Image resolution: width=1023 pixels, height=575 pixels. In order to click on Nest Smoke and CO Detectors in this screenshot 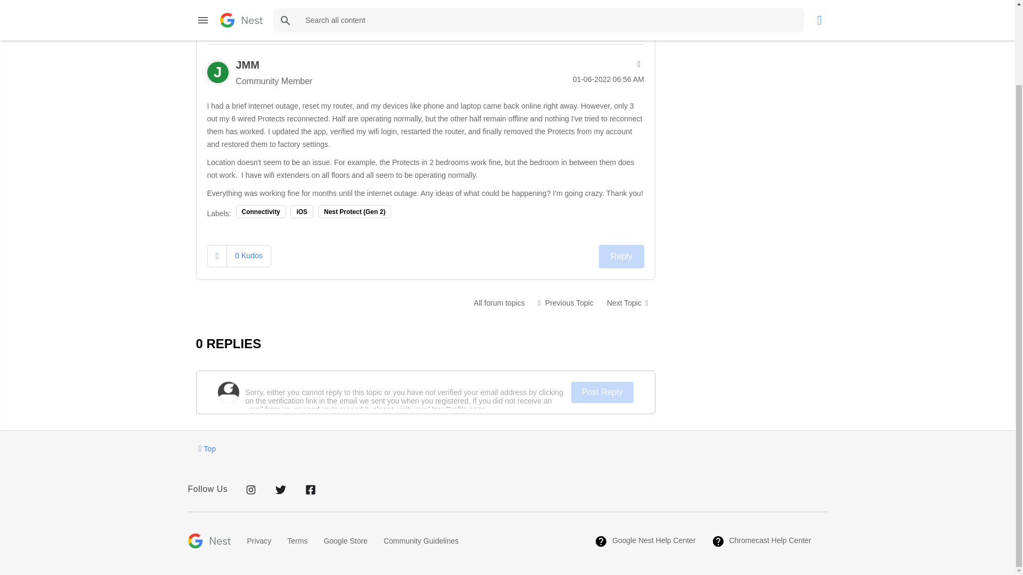, I will do `click(566, 302)`.